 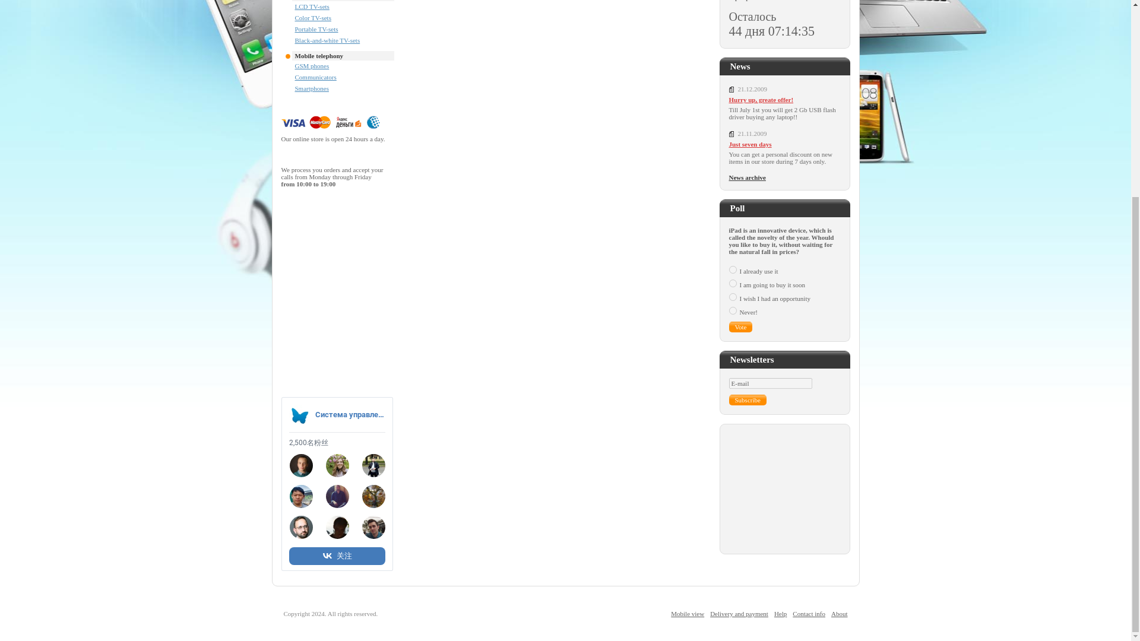 I want to click on Color TV-sets, so click(x=312, y=17).